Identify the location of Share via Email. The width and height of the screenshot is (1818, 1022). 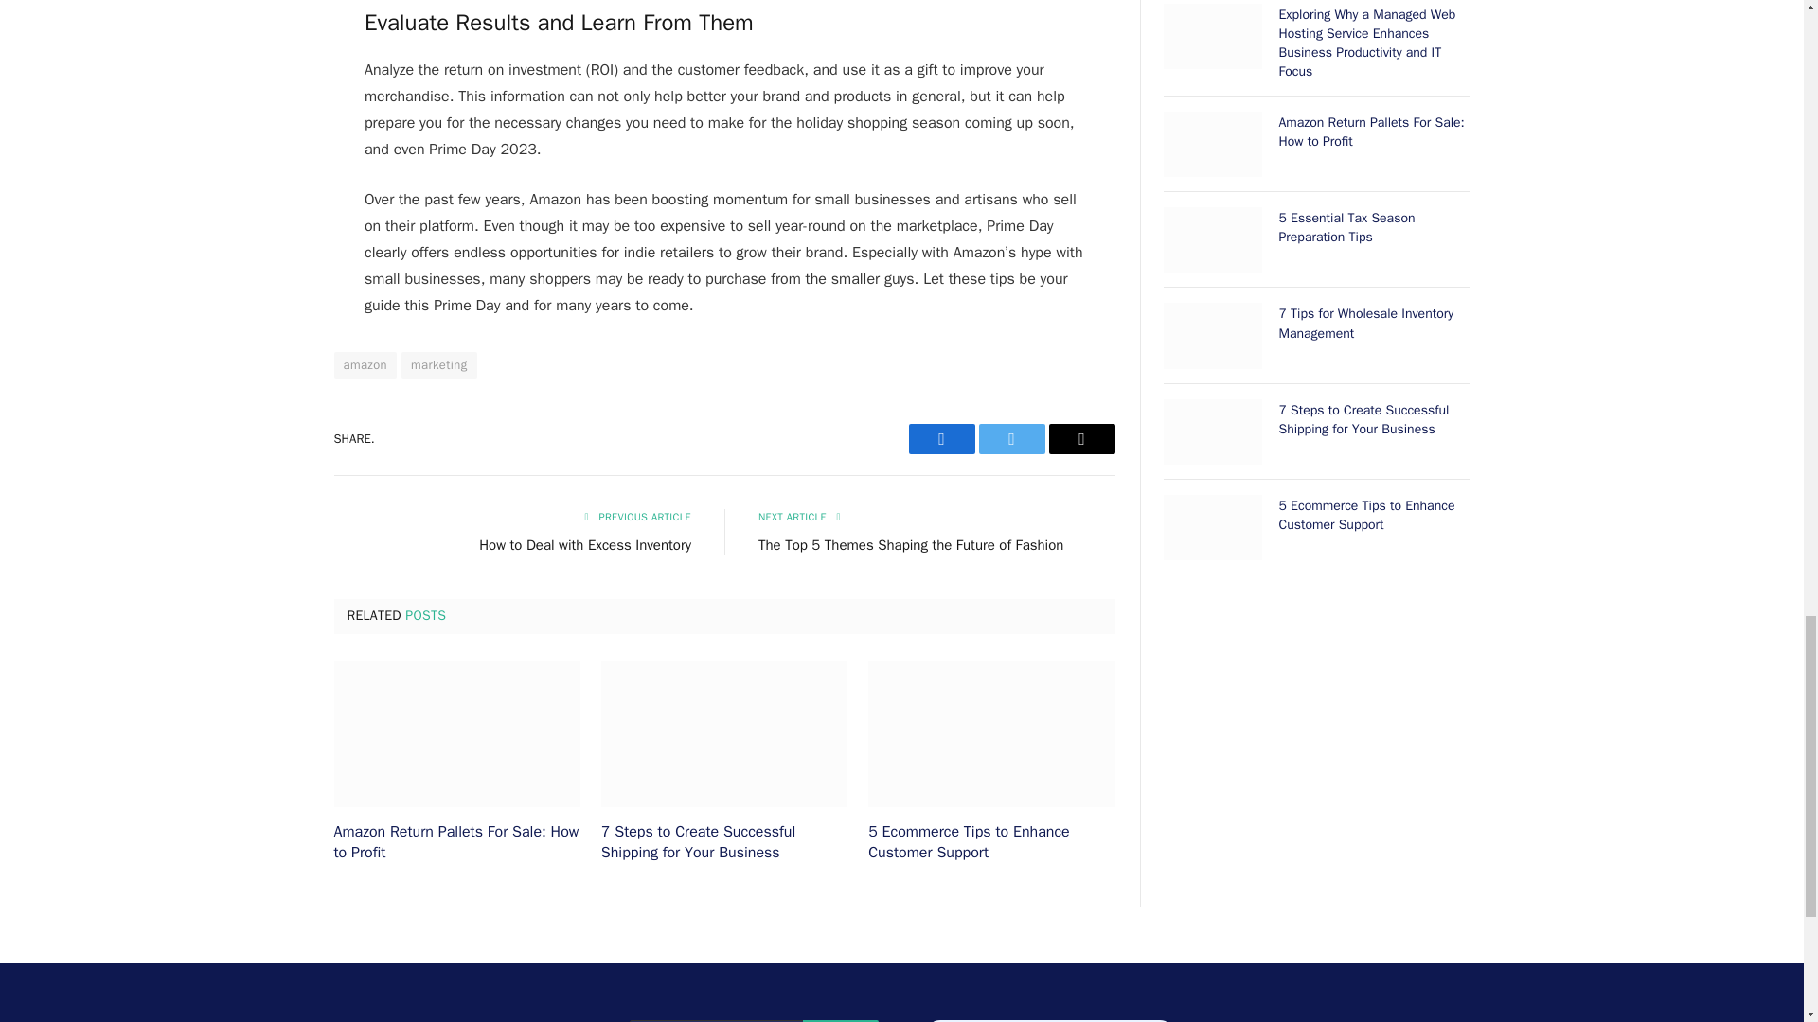
(1081, 439).